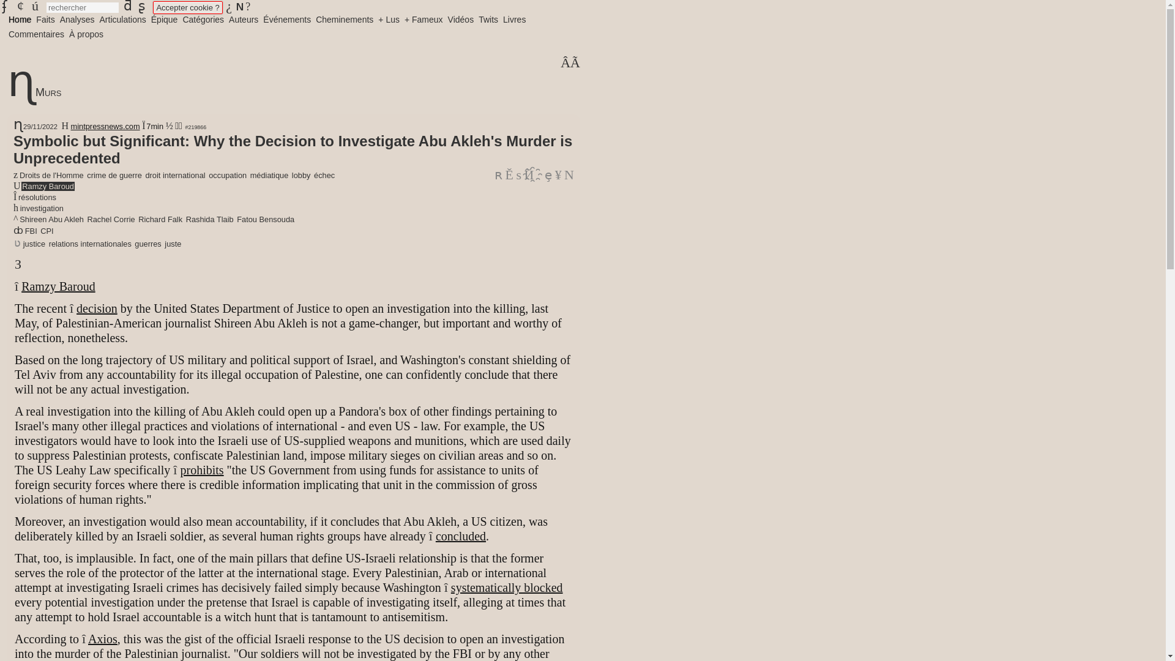 Image resolution: width=1175 pixels, height=661 pixels. I want to click on Livres, so click(514, 20).